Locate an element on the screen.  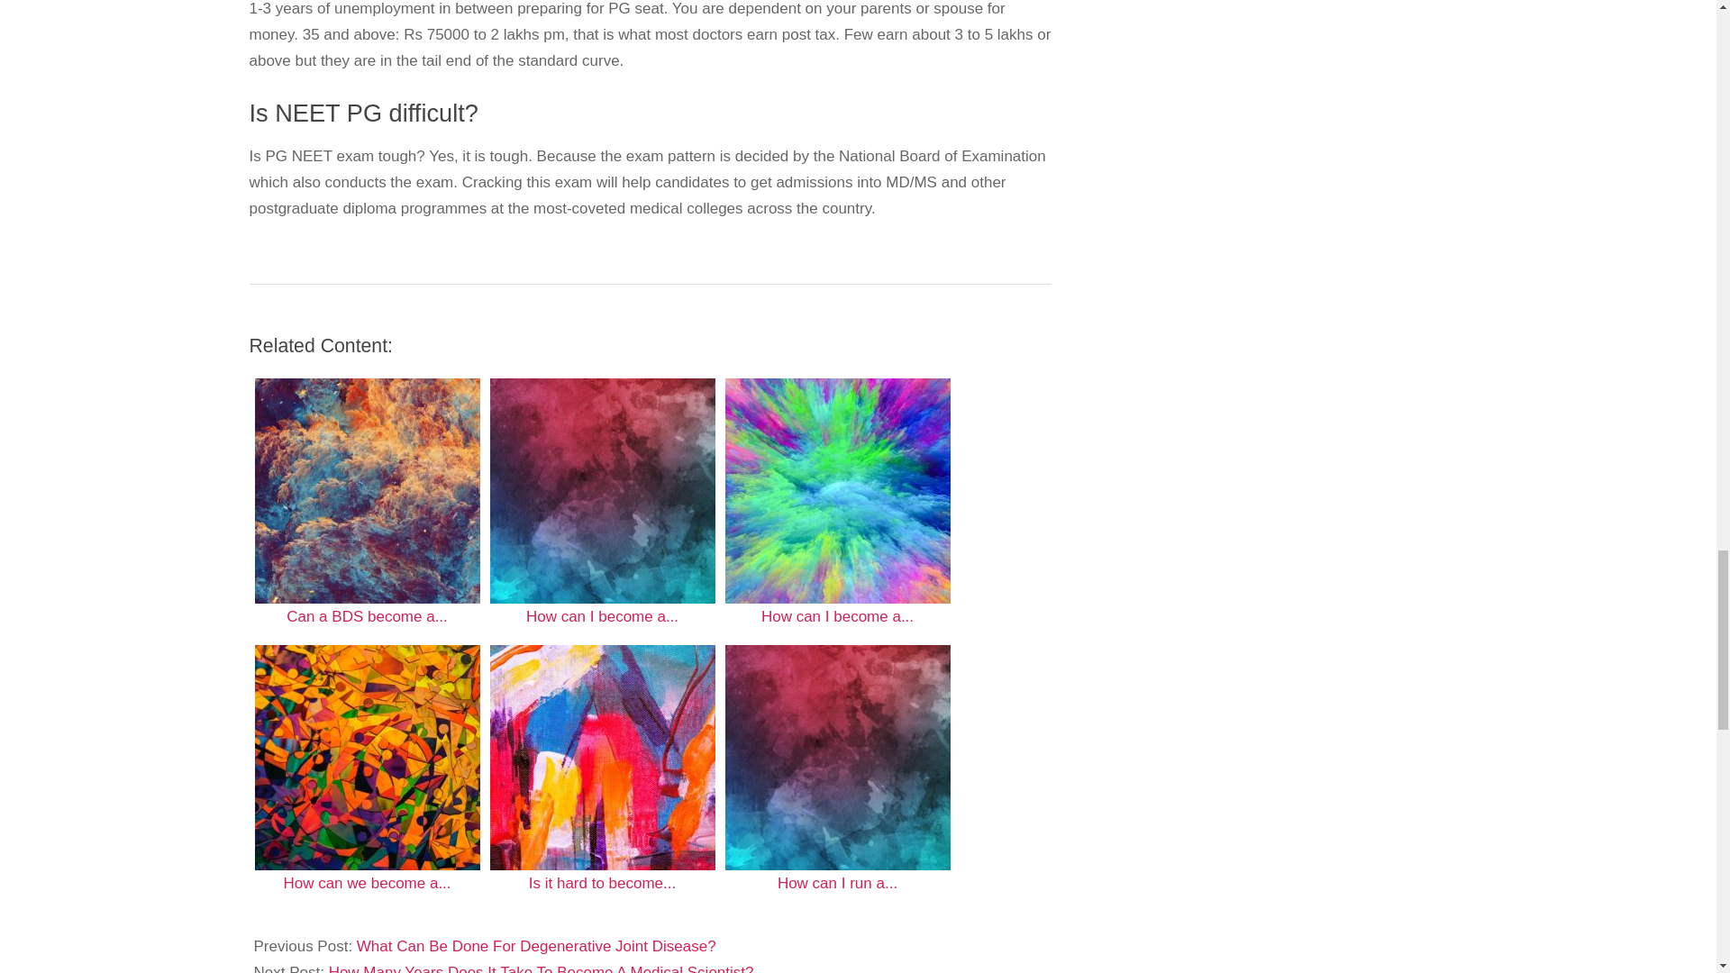
How can I become a... is located at coordinates (836, 504).